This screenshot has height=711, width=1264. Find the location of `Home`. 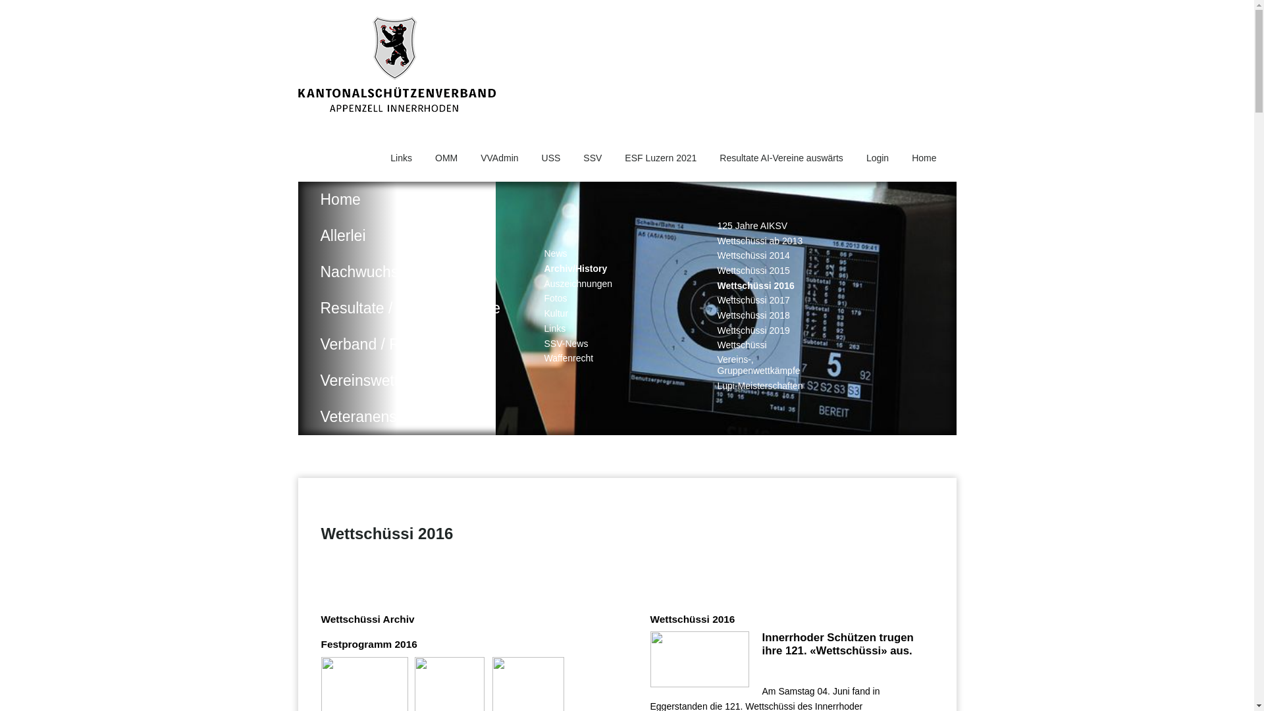

Home is located at coordinates (409, 200).